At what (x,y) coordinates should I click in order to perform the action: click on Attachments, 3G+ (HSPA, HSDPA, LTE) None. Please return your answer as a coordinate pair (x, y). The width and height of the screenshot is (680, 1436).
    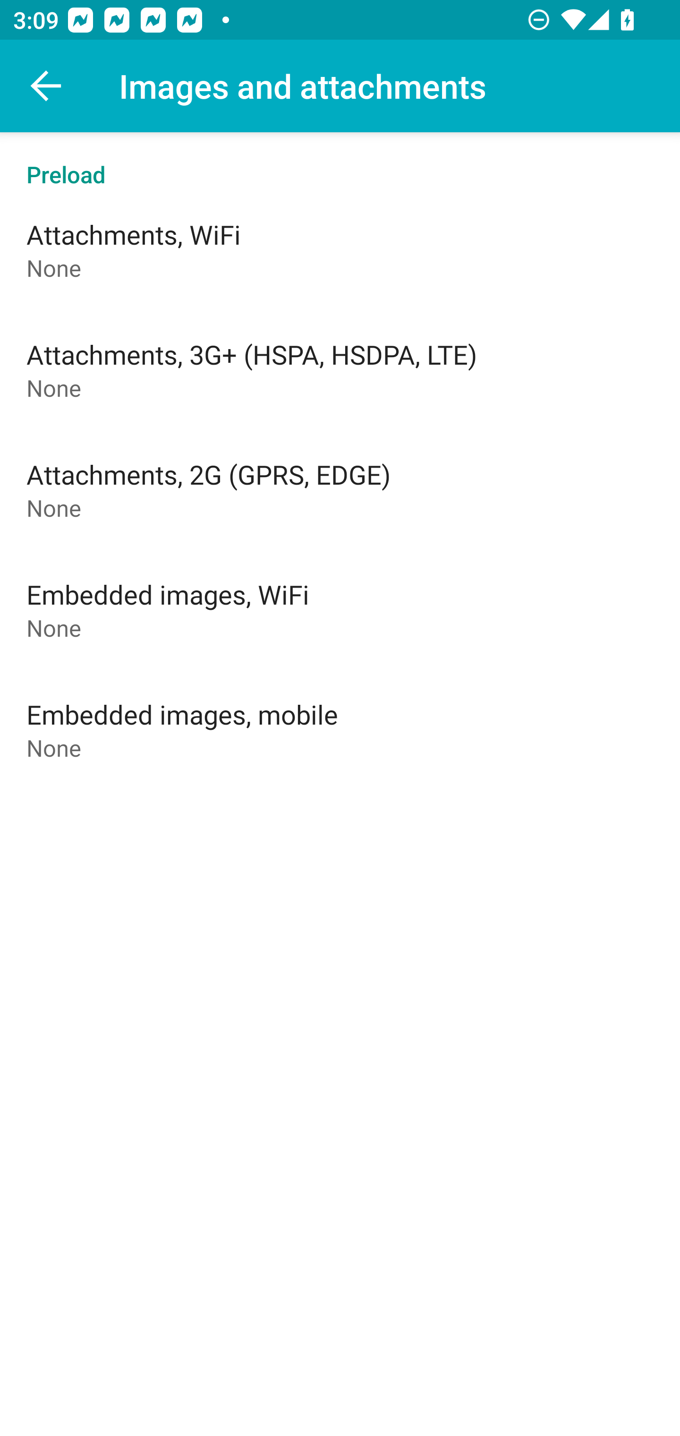
    Looking at the image, I should click on (340, 369).